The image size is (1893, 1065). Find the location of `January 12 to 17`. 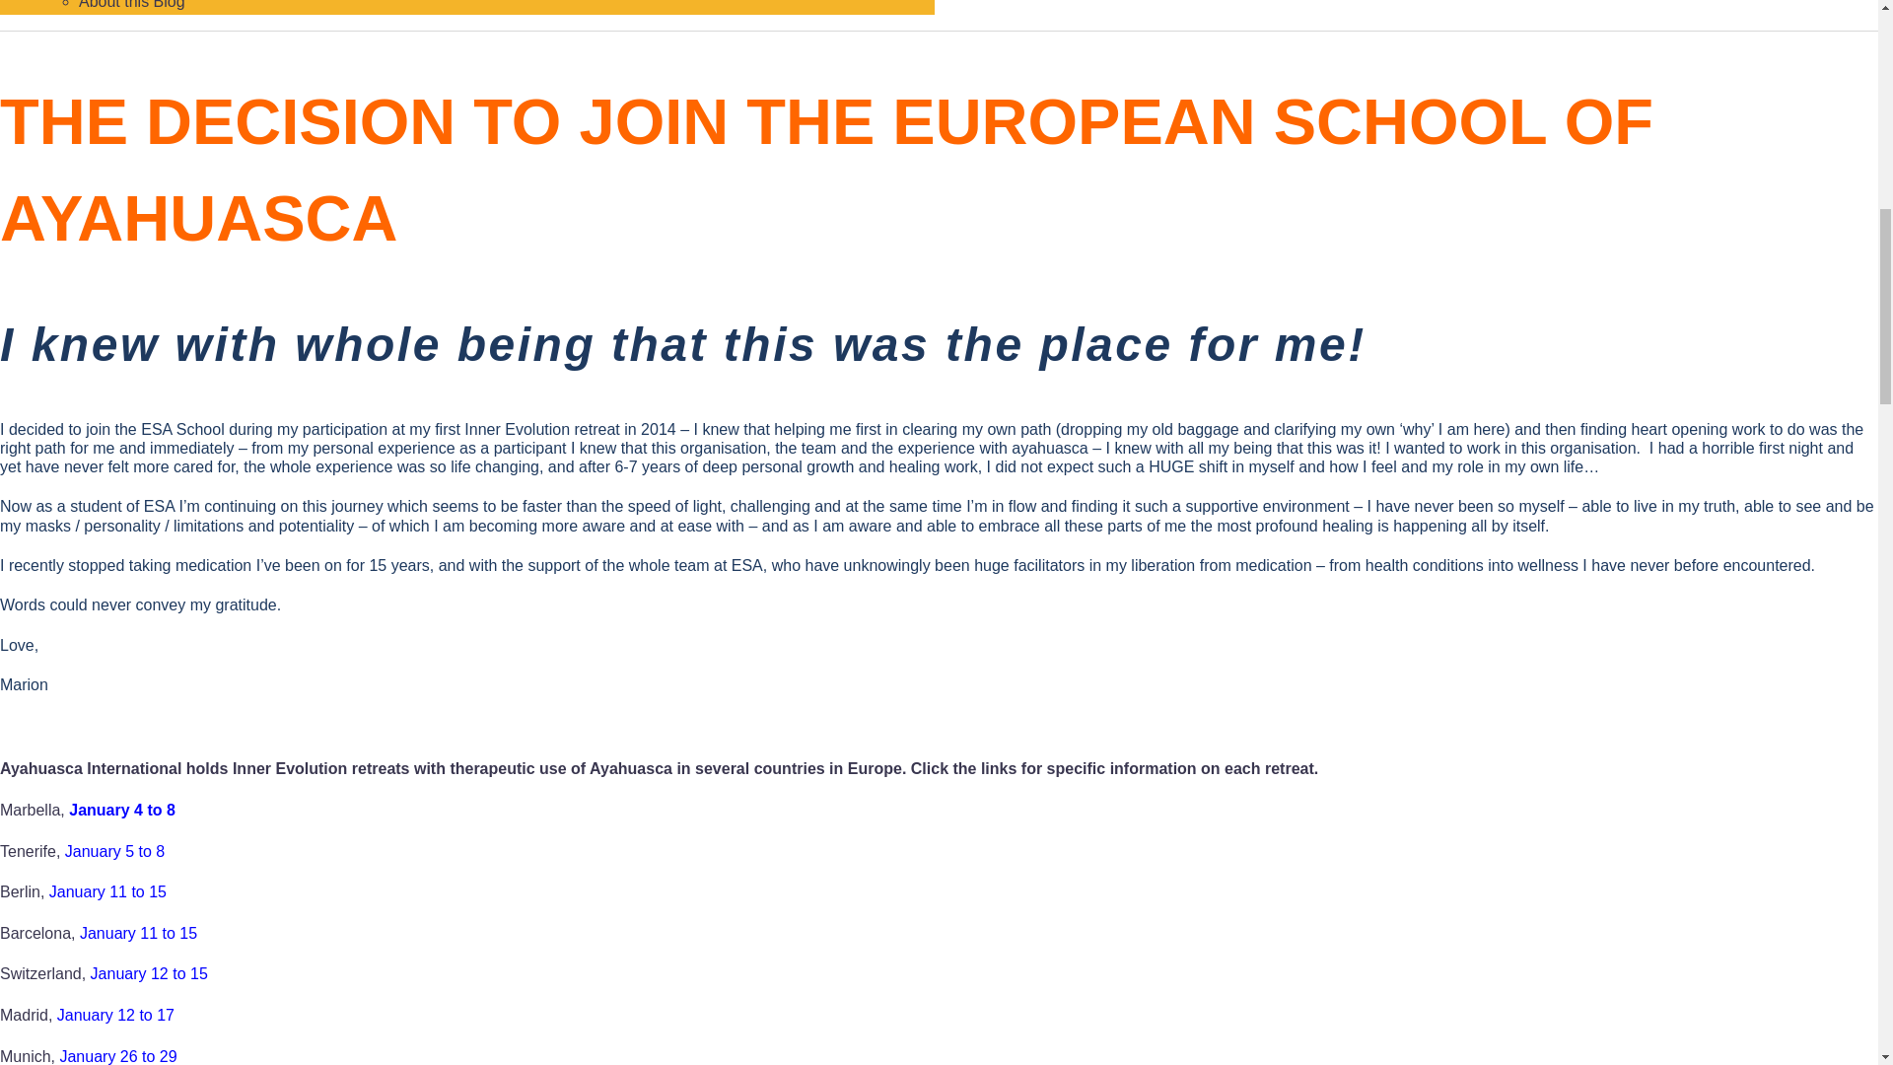

January 12 to 17 is located at coordinates (114, 1014).